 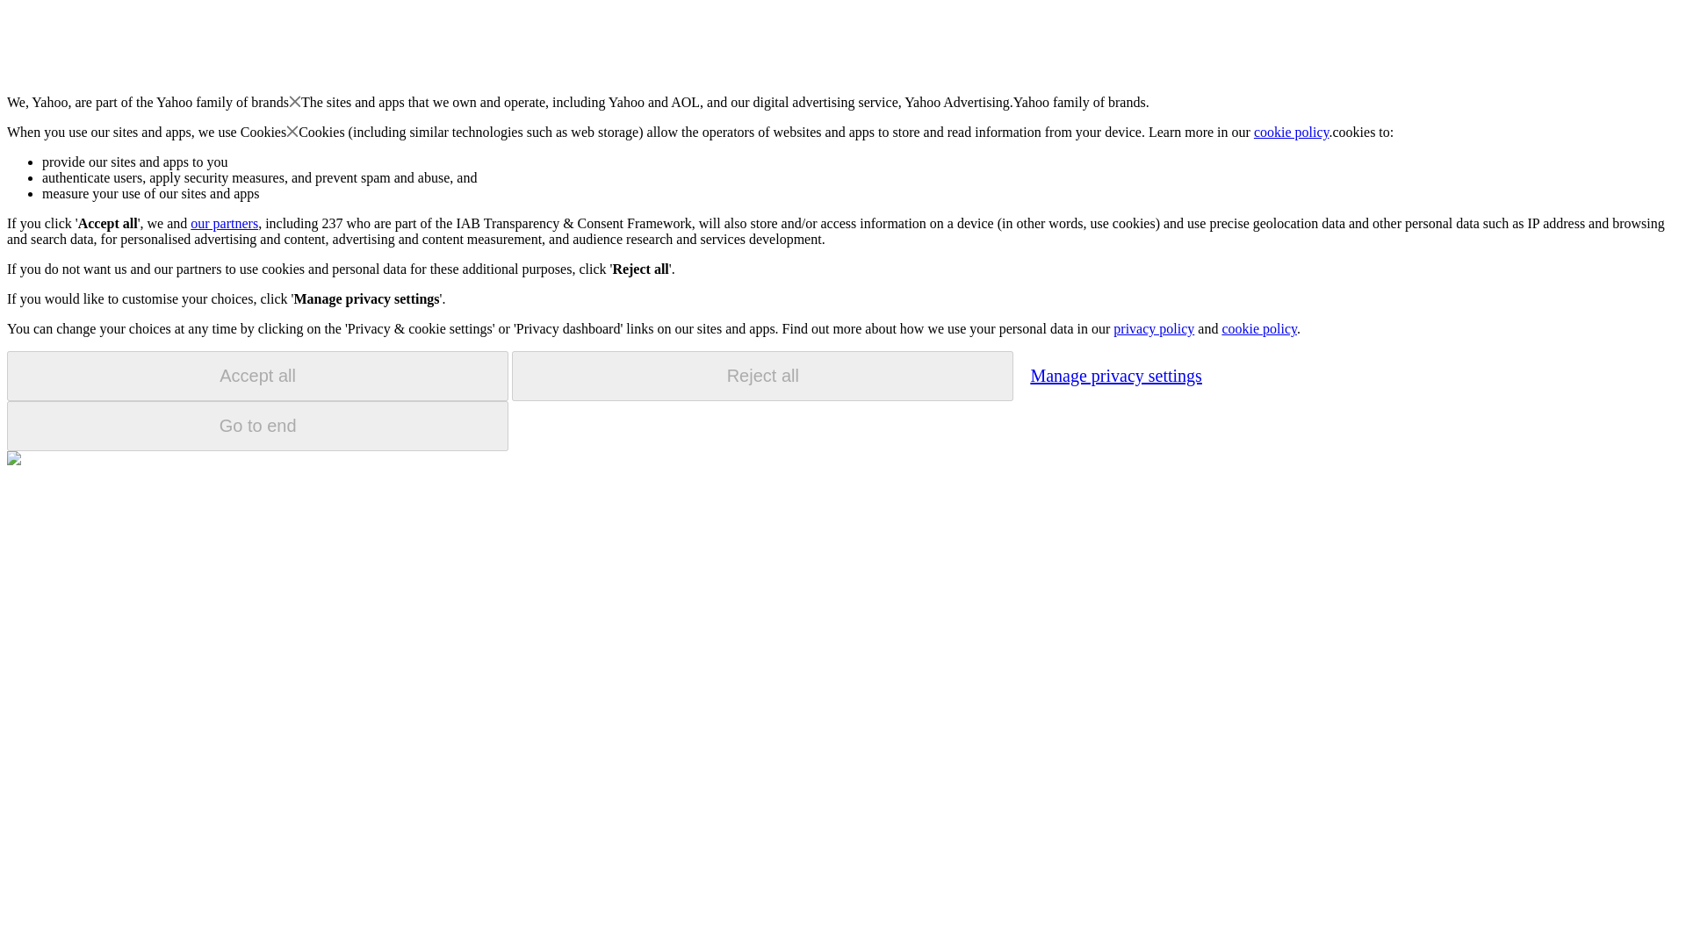 I want to click on Accept all, so click(x=257, y=376).